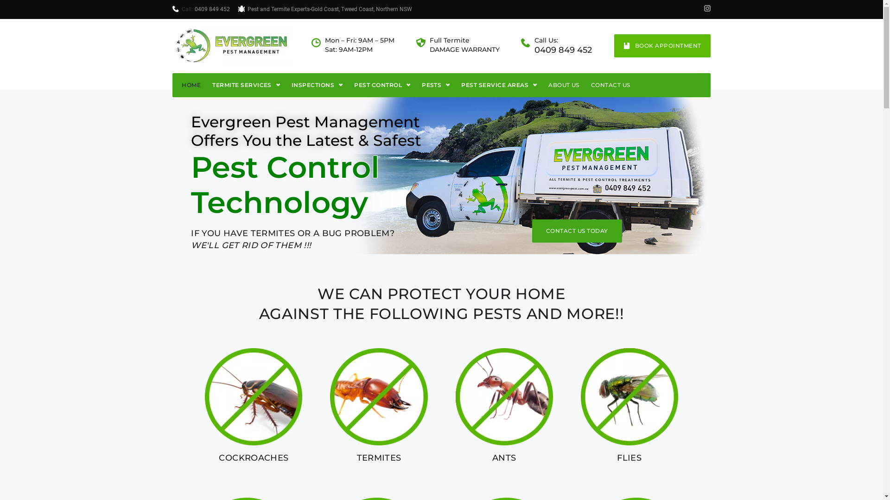  What do you see at coordinates (191, 85) in the screenshot?
I see `HOME` at bounding box center [191, 85].